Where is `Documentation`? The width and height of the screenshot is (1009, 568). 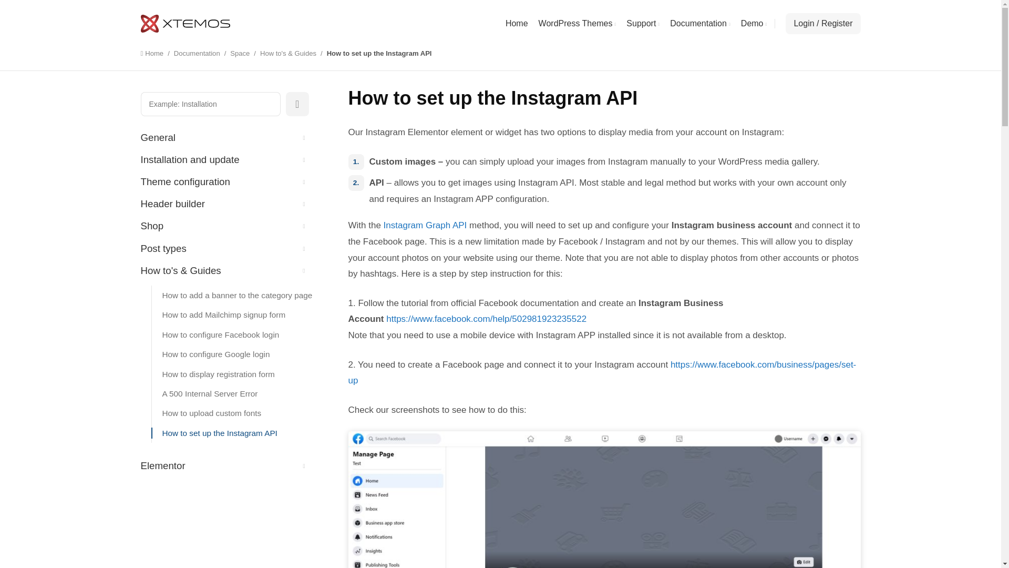 Documentation is located at coordinates (197, 53).